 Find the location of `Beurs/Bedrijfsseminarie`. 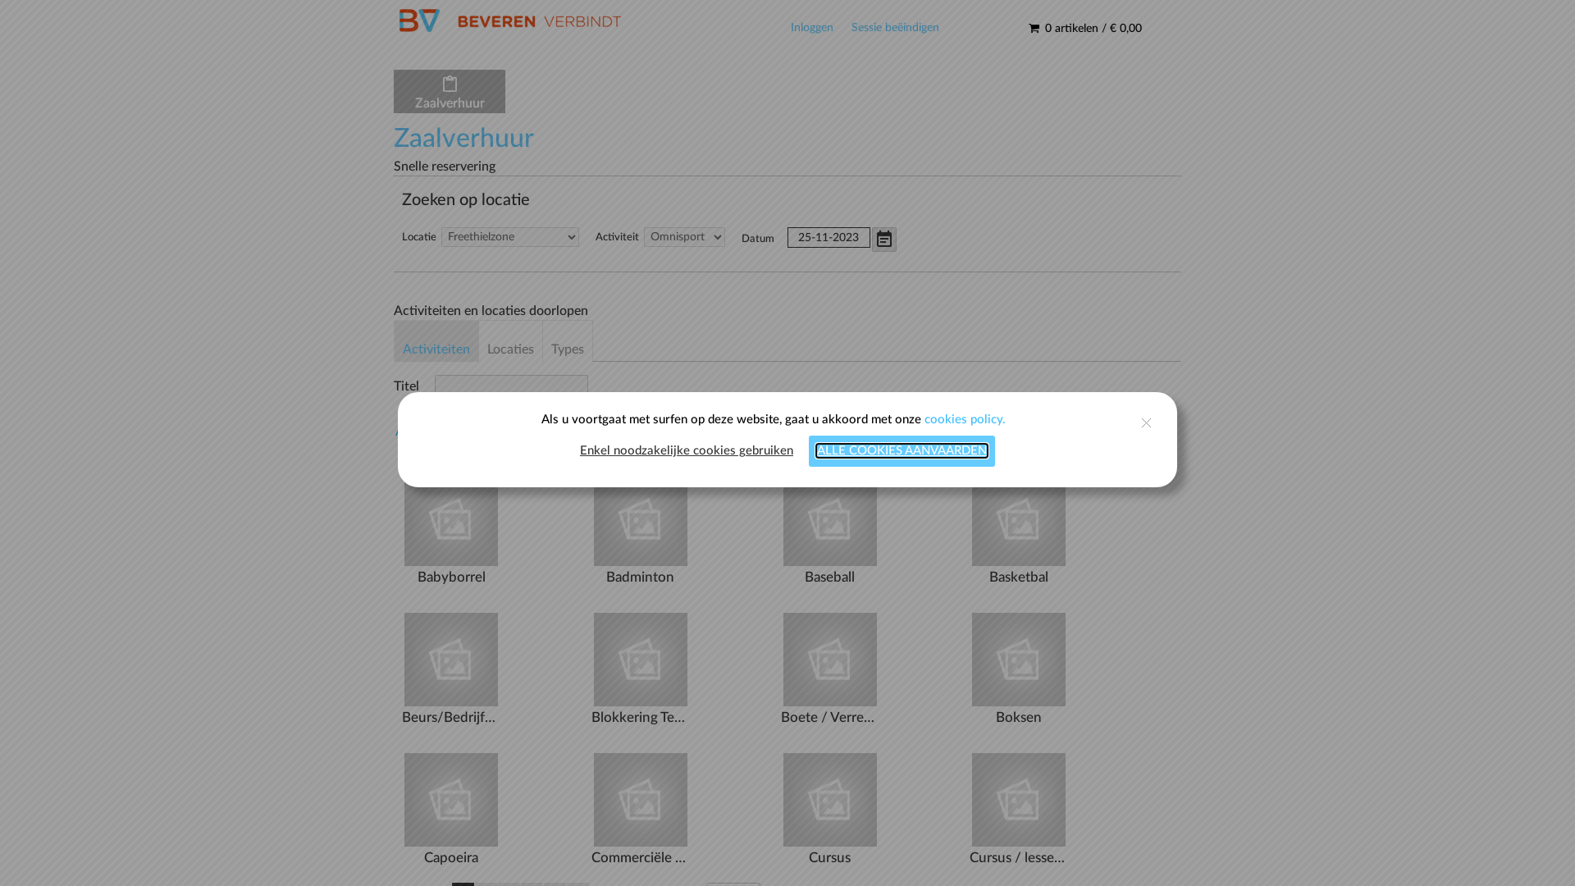

Beurs/Bedrijfsseminarie is located at coordinates (451, 660).